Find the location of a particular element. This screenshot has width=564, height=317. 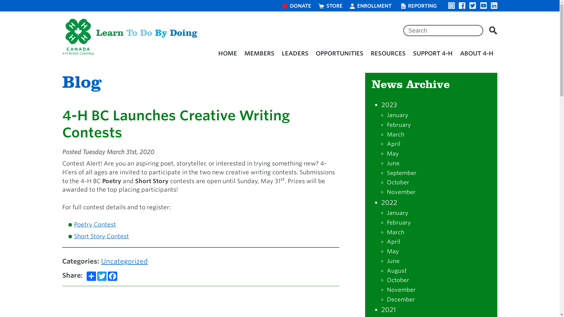

March is located at coordinates (396, 232).